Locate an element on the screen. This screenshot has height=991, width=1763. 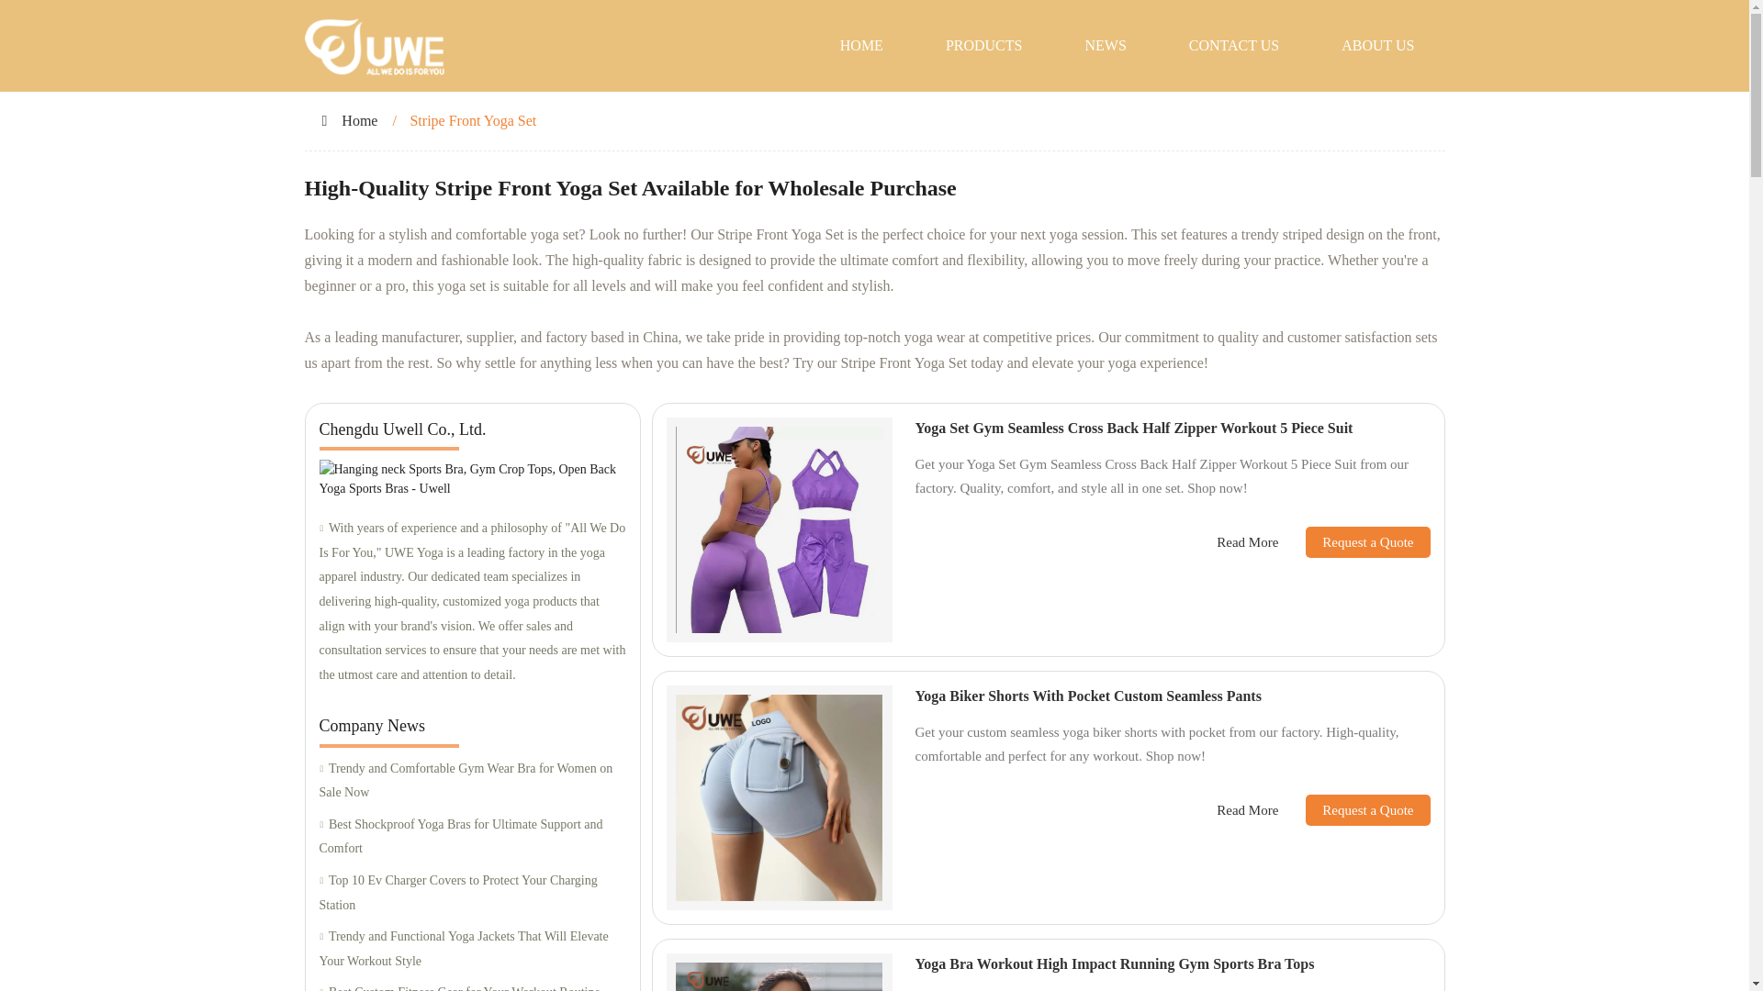
Read More is located at coordinates (1247, 541).